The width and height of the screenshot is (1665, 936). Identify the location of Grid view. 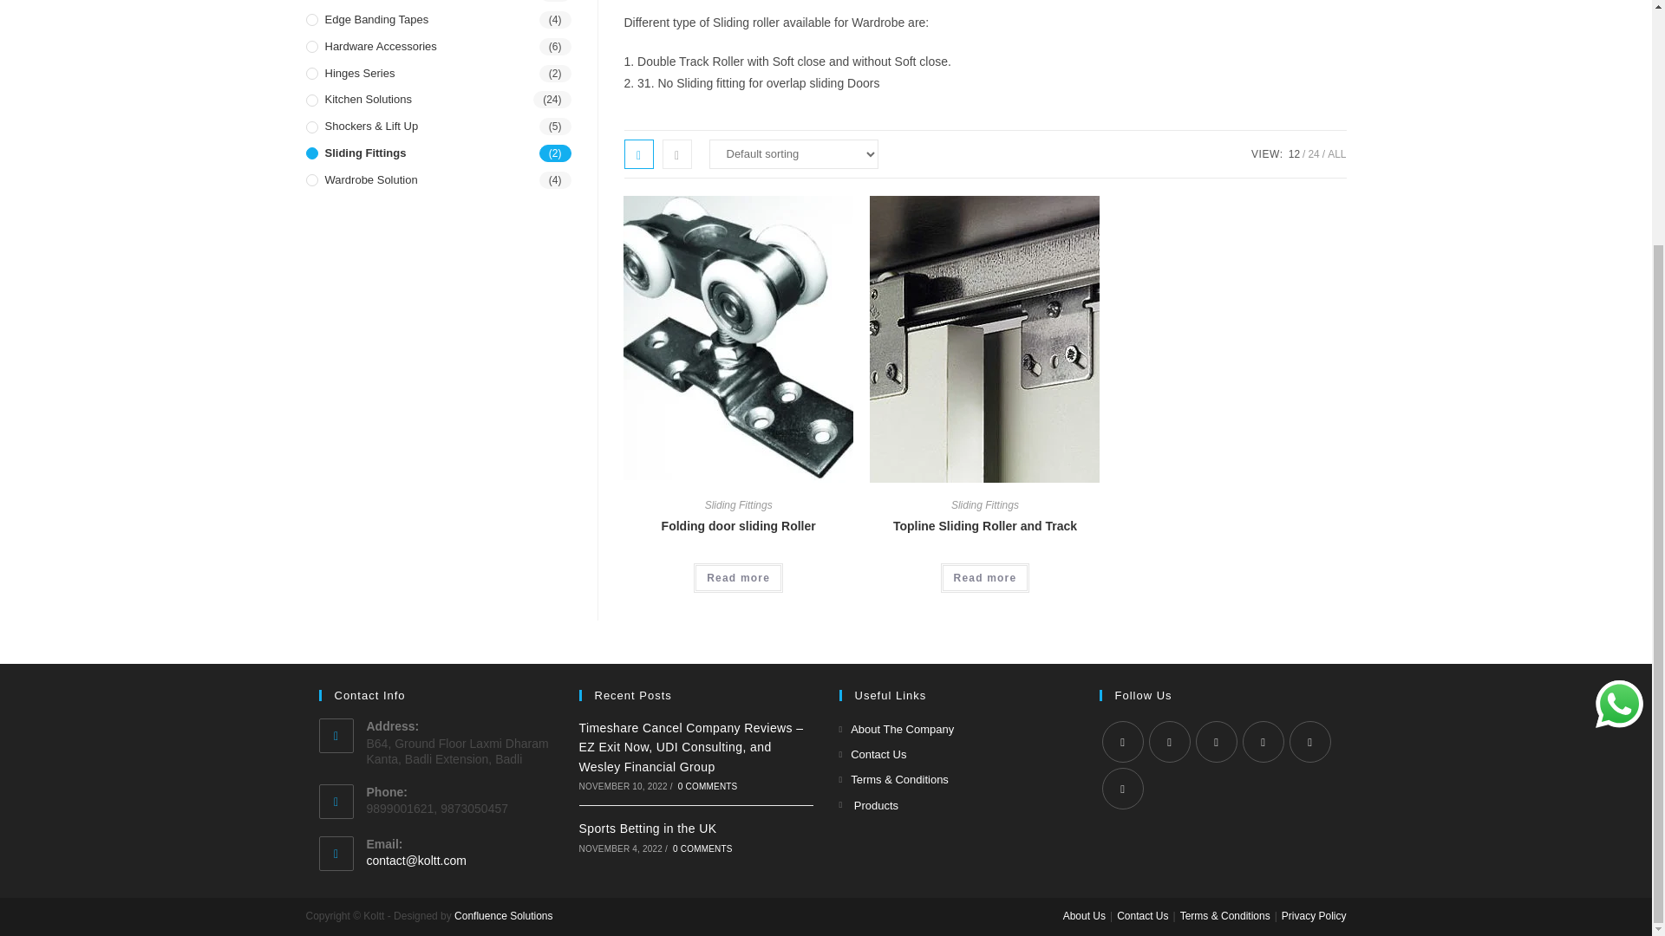
(639, 153).